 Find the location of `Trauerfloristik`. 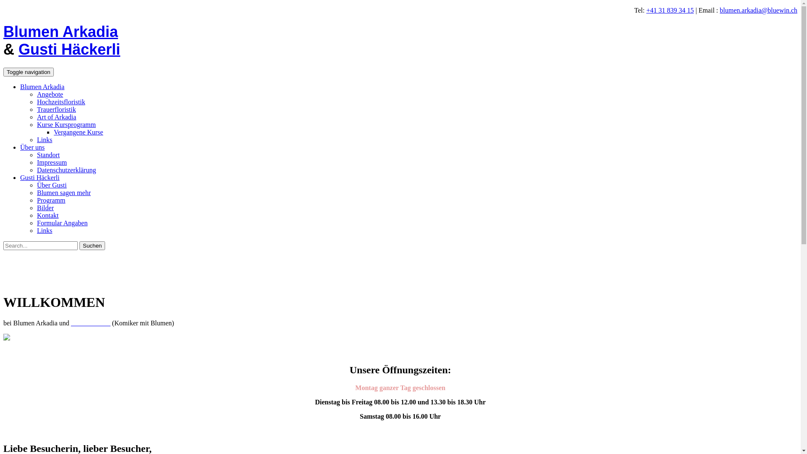

Trauerfloristik is located at coordinates (56, 109).